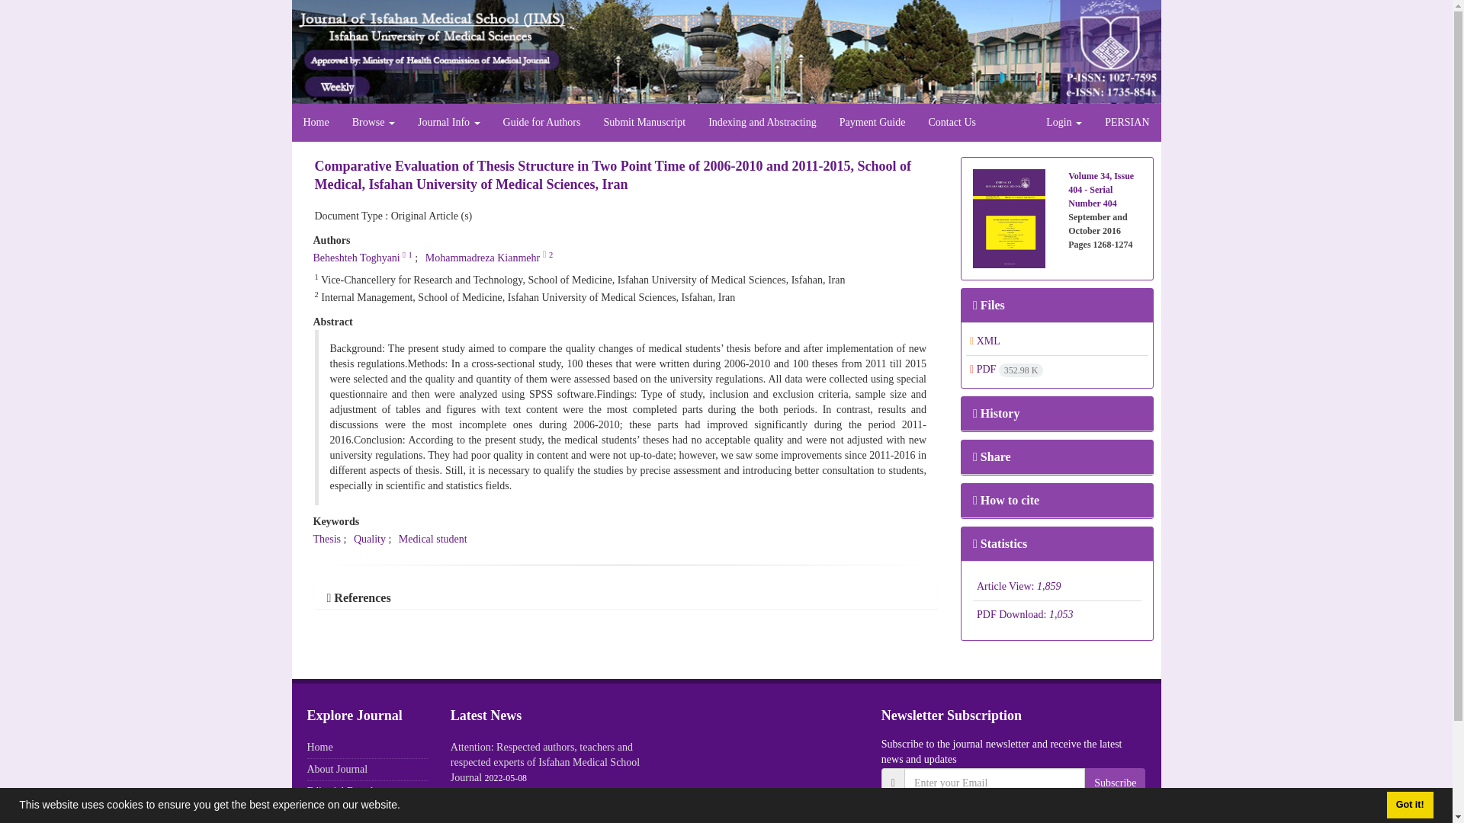 This screenshot has width=1464, height=823. Describe the element at coordinates (542, 122) in the screenshot. I see `Guide for Authors` at that location.